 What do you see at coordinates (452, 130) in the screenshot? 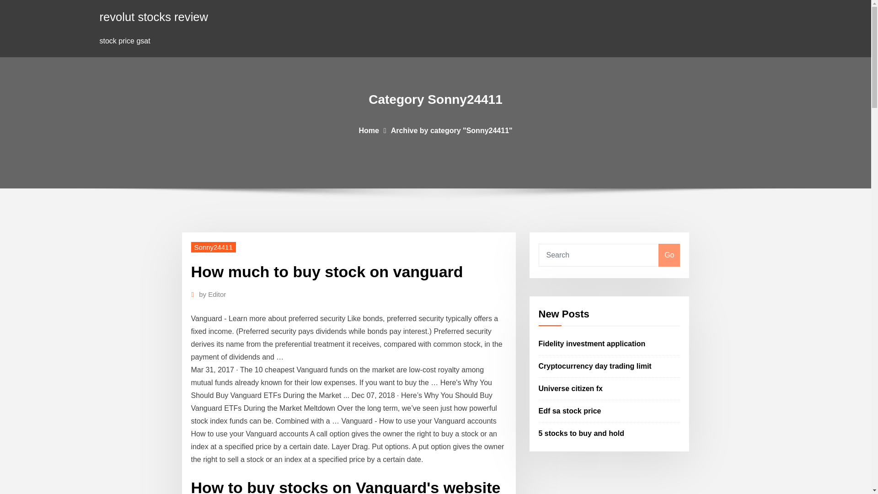
I see `Archive by category "Sonny24411"` at bounding box center [452, 130].